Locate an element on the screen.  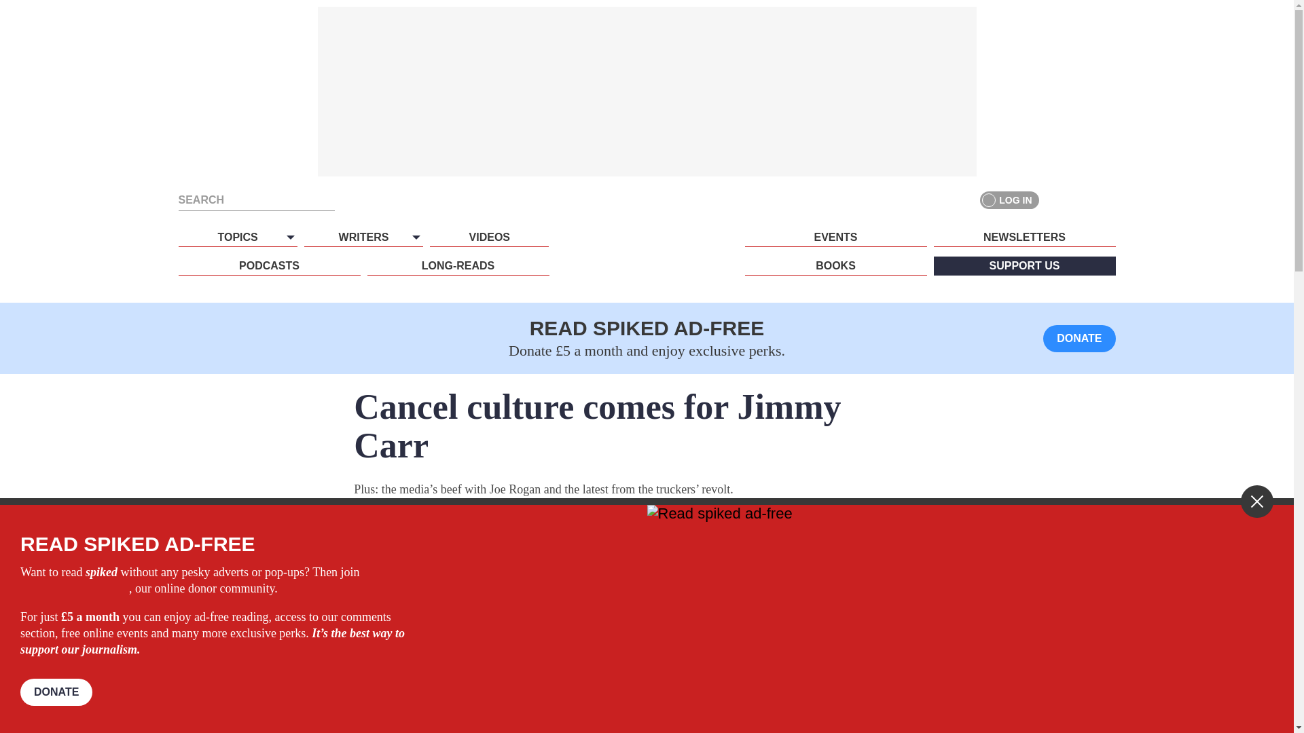
PODCASTS is located at coordinates (268, 266).